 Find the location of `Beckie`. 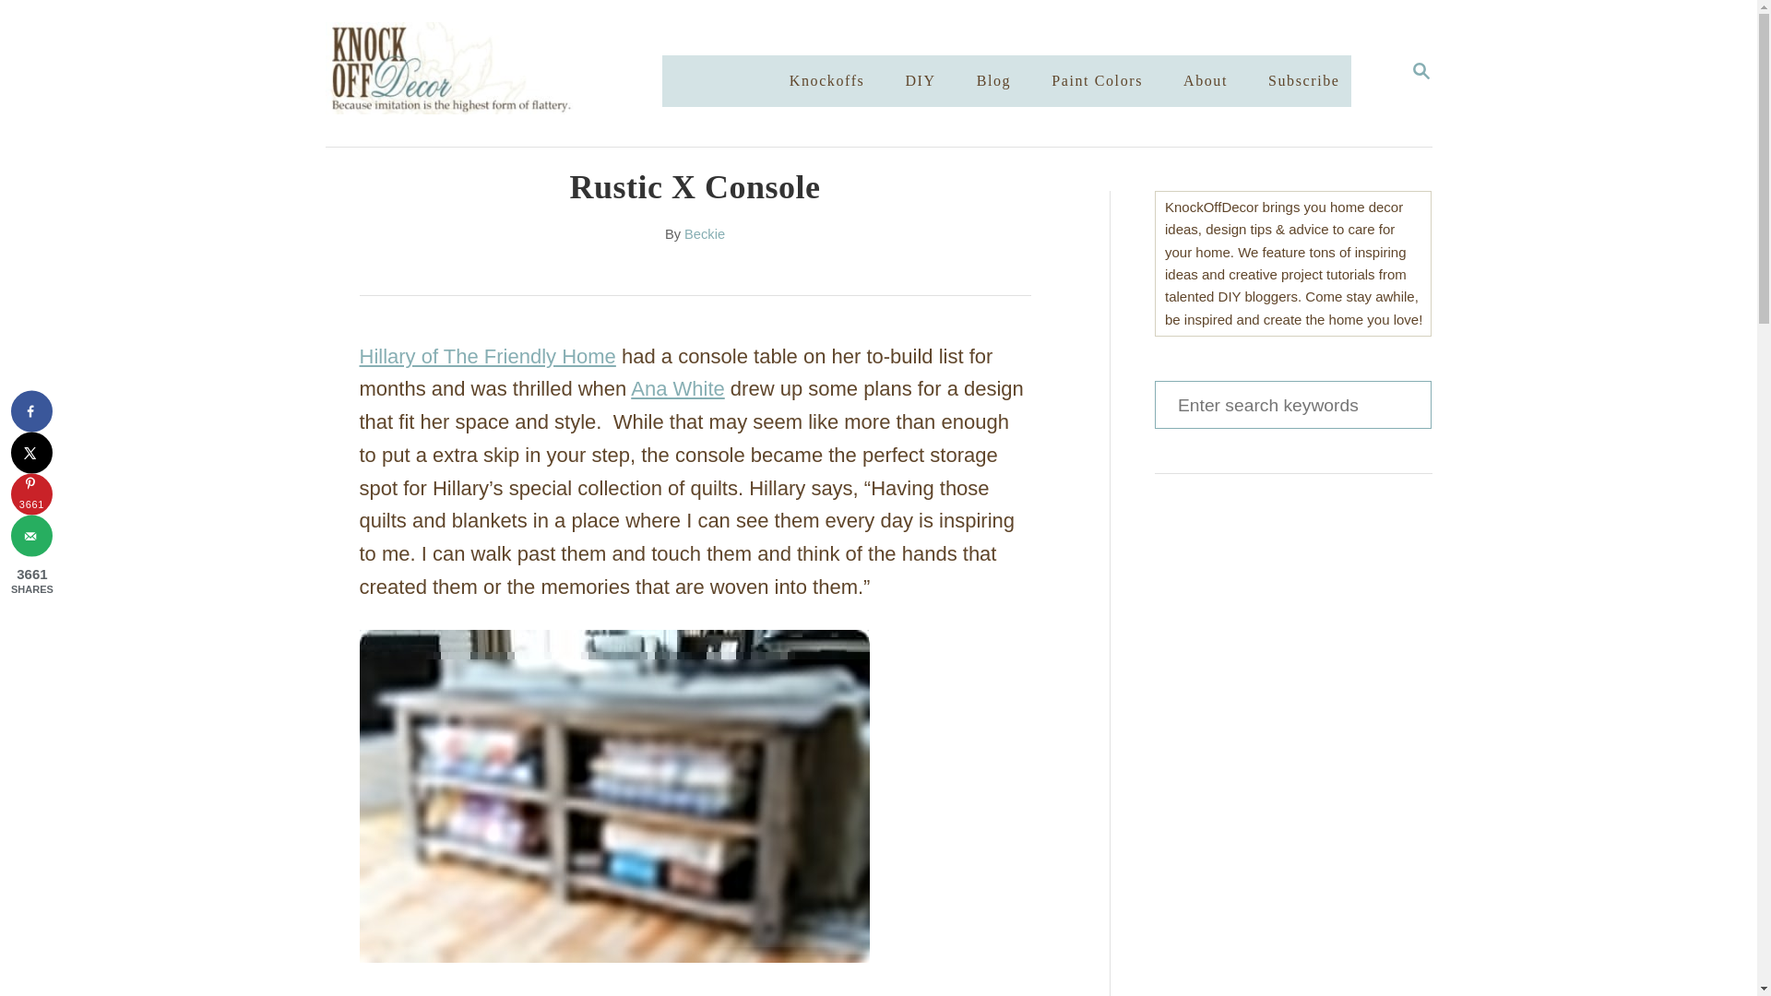

Beckie is located at coordinates (704, 234).